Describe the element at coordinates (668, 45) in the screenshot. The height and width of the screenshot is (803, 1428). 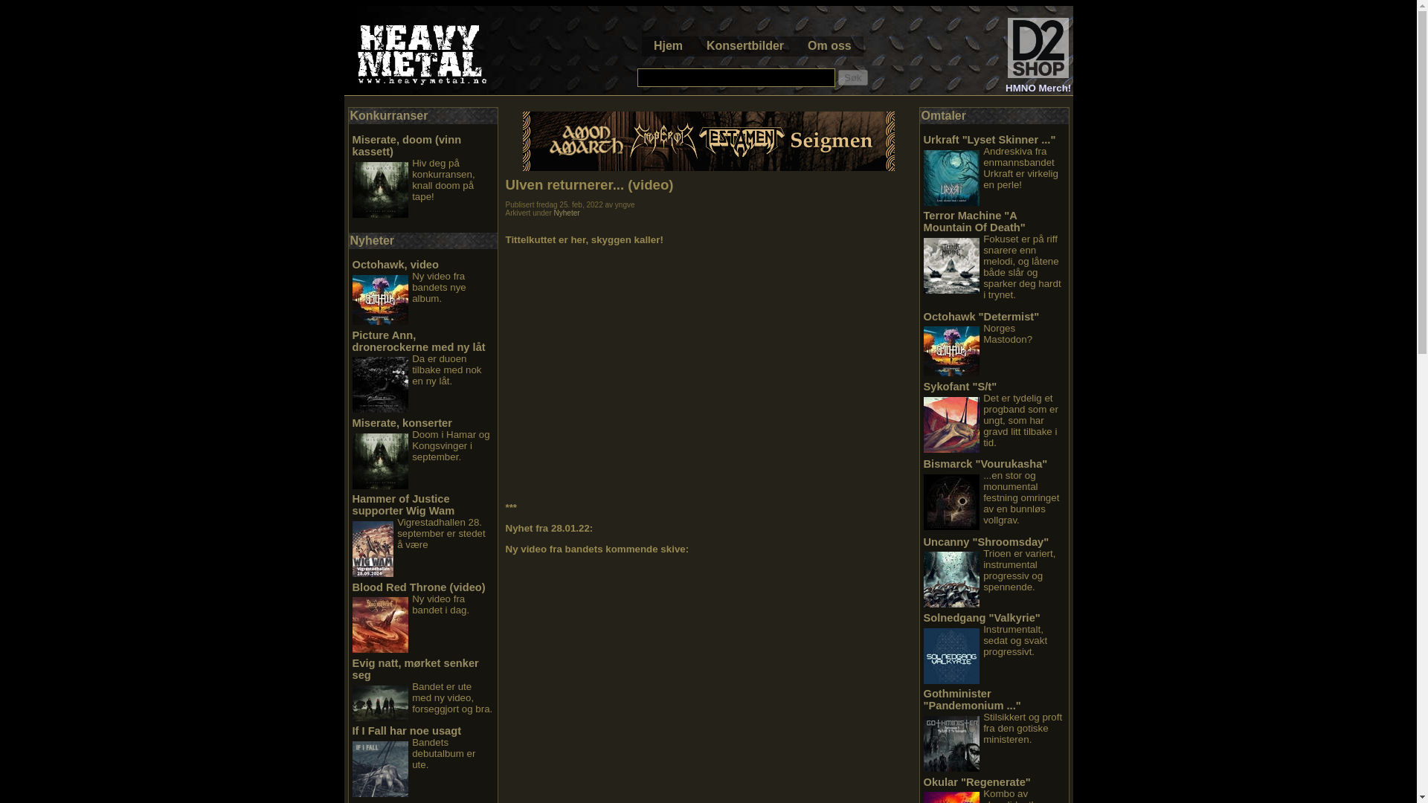
I see `Hjem` at that location.